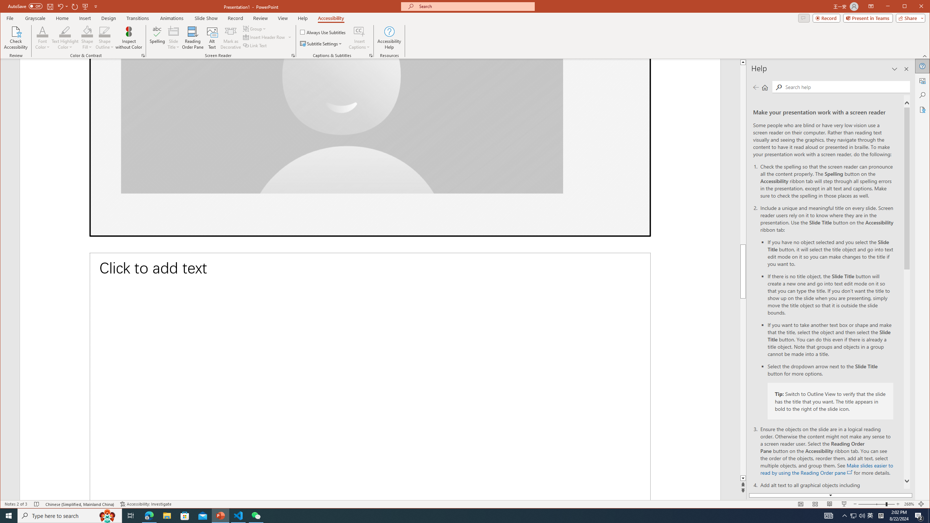  What do you see at coordinates (43, 31) in the screenshot?
I see `Font Color` at bounding box center [43, 31].